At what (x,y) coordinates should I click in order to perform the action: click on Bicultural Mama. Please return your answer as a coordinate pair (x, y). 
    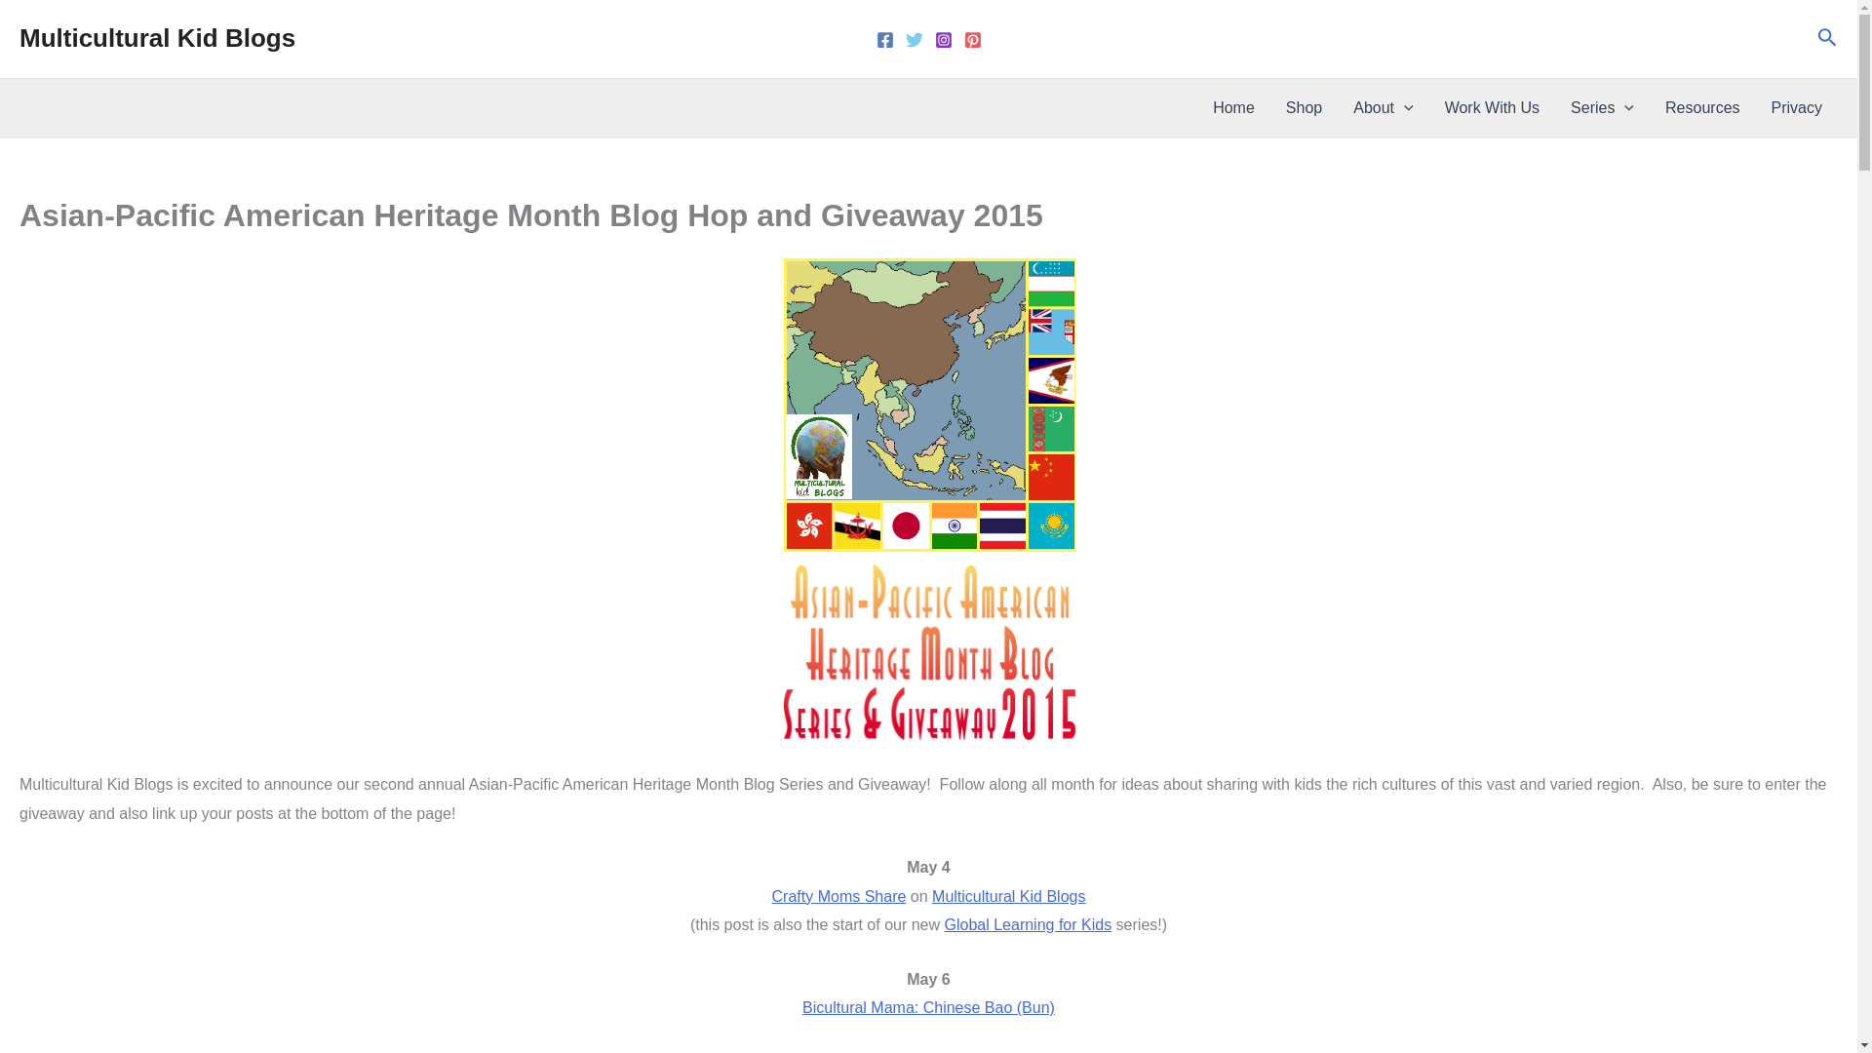
    Looking at the image, I should click on (928, 1007).